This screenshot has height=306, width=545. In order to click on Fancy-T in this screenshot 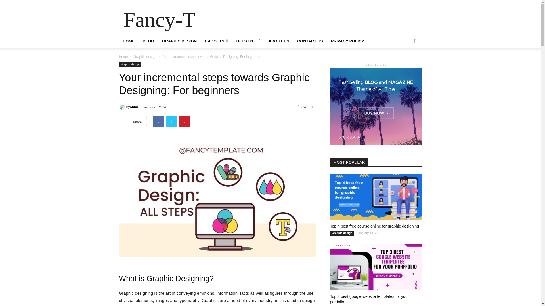, I will do `click(159, 20)`.